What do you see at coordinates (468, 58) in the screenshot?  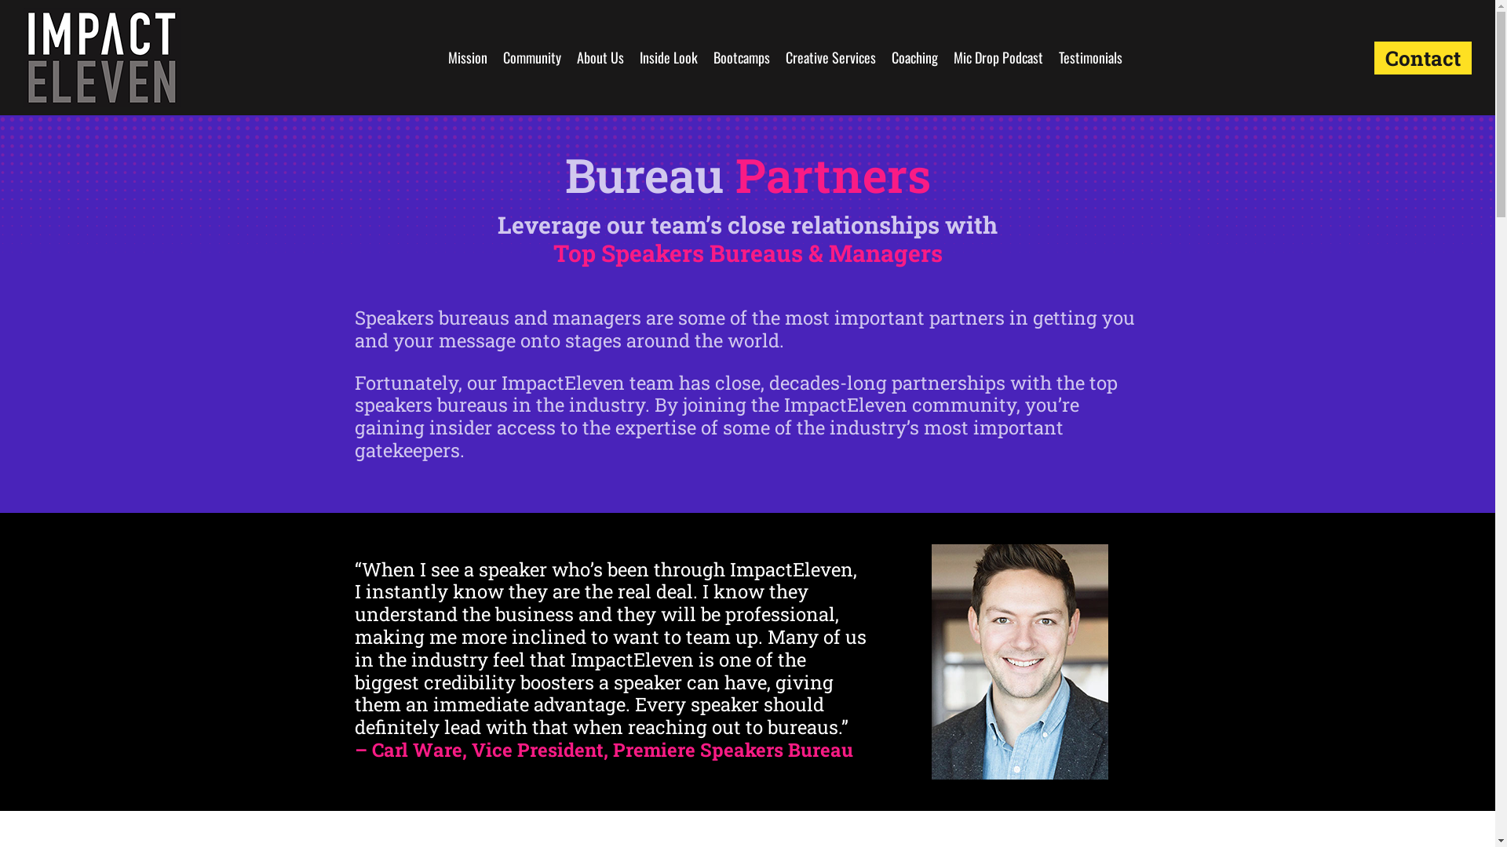 I see `Mission` at bounding box center [468, 58].